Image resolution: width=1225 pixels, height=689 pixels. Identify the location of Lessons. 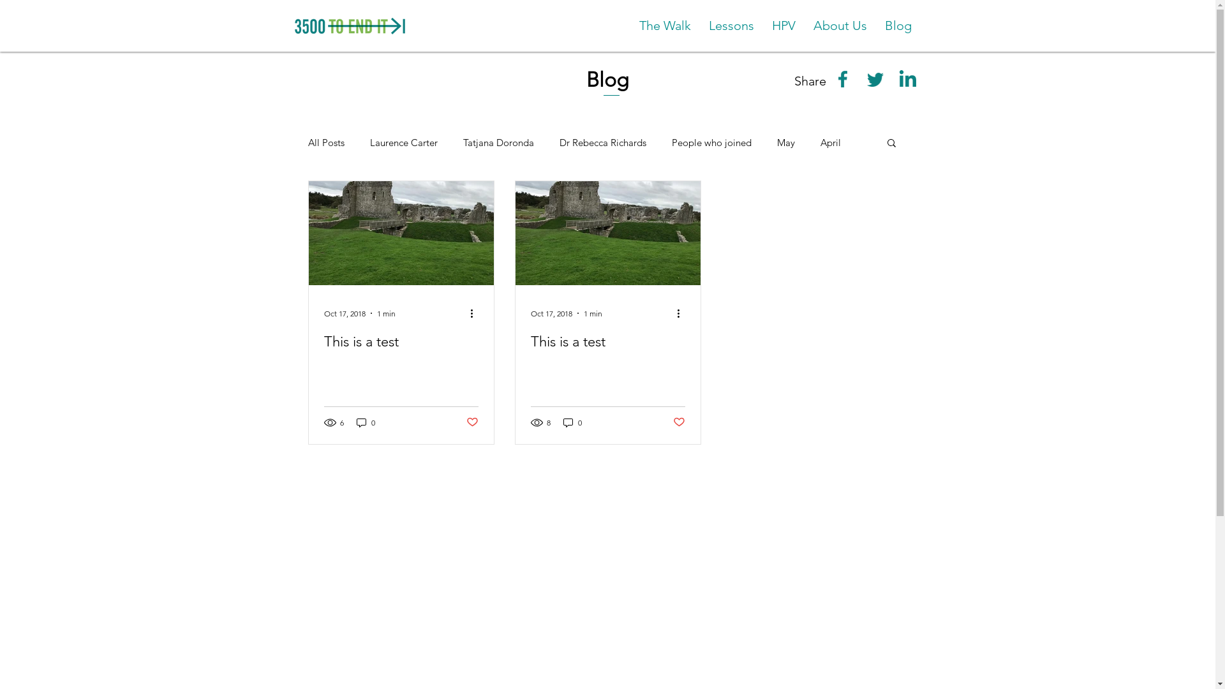
(731, 26).